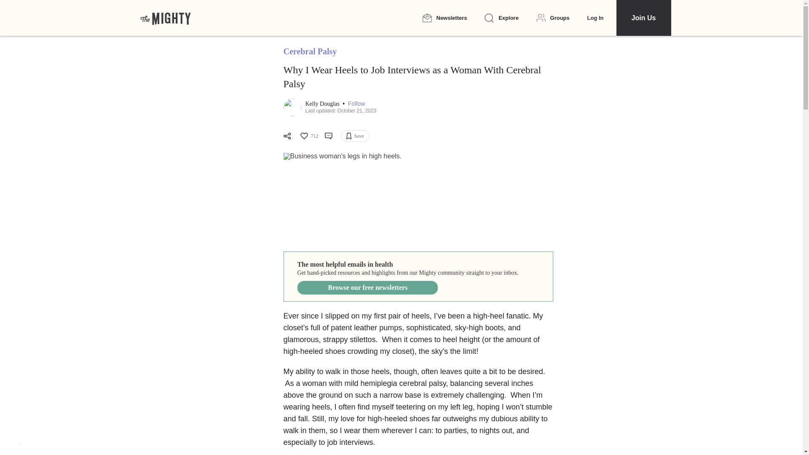 The width and height of the screenshot is (809, 455). What do you see at coordinates (323, 104) in the screenshot?
I see `Kelly Douglas` at bounding box center [323, 104].